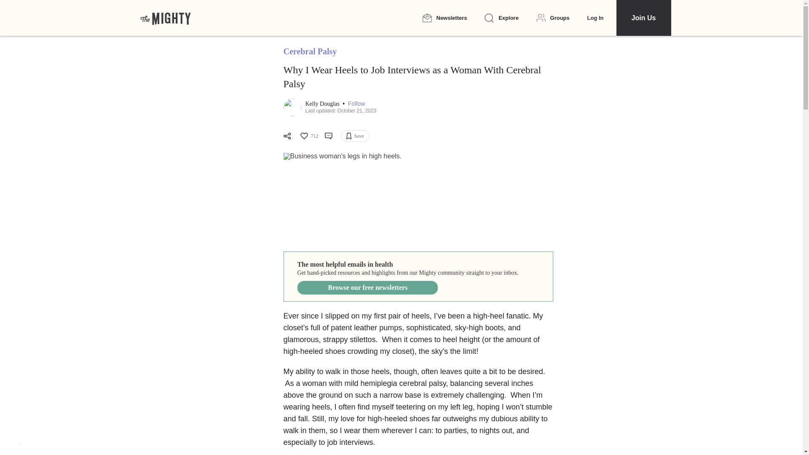 The width and height of the screenshot is (809, 455). What do you see at coordinates (323, 104) in the screenshot?
I see `Kelly Douglas` at bounding box center [323, 104].